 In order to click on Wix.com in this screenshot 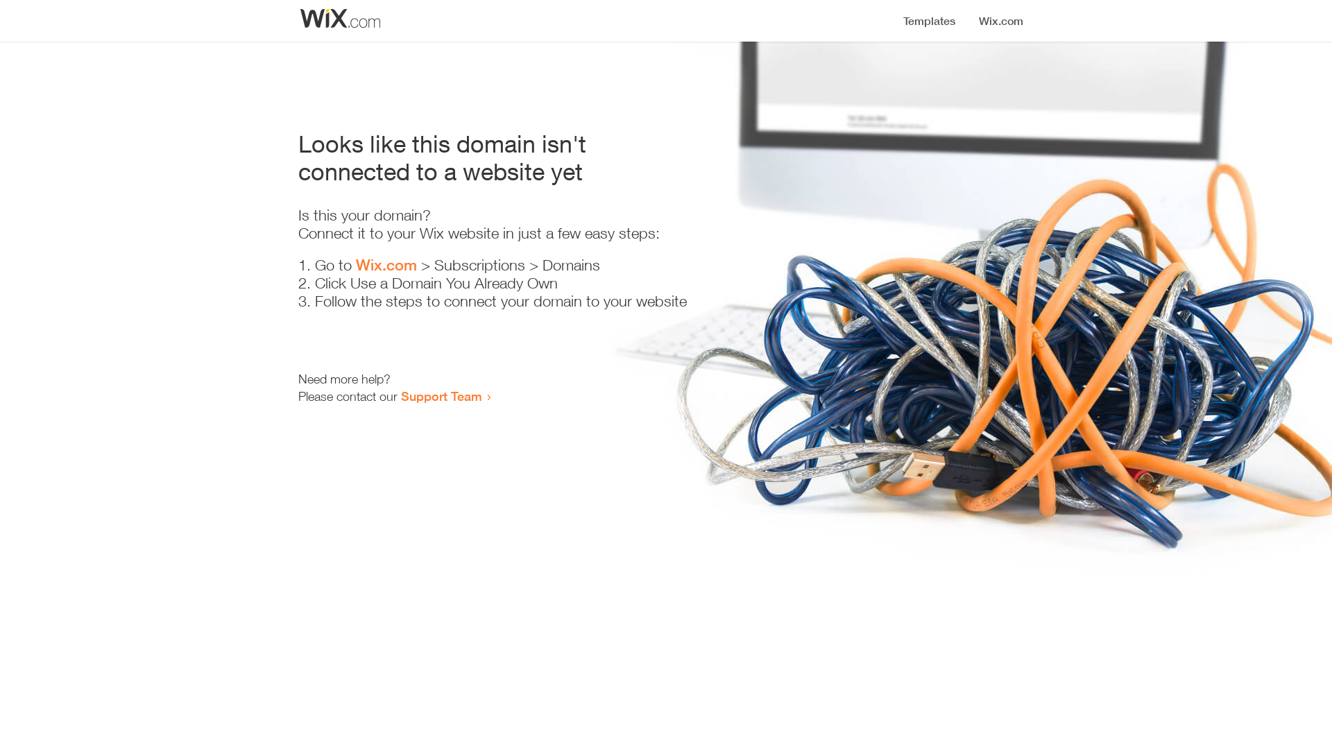, I will do `click(386, 265)`.